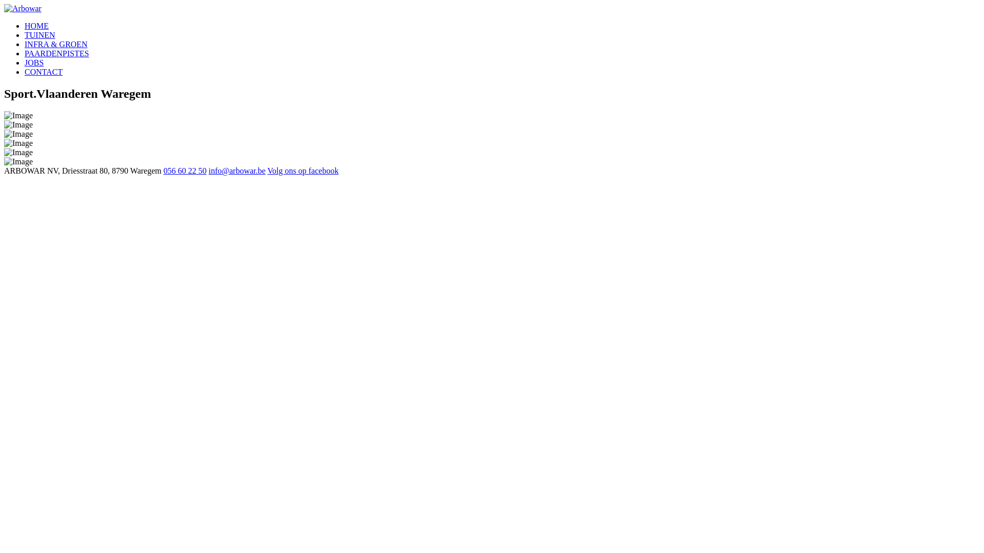 The height and width of the screenshot is (553, 984). Describe the element at coordinates (237, 171) in the screenshot. I see `info@arbowar.be` at that location.